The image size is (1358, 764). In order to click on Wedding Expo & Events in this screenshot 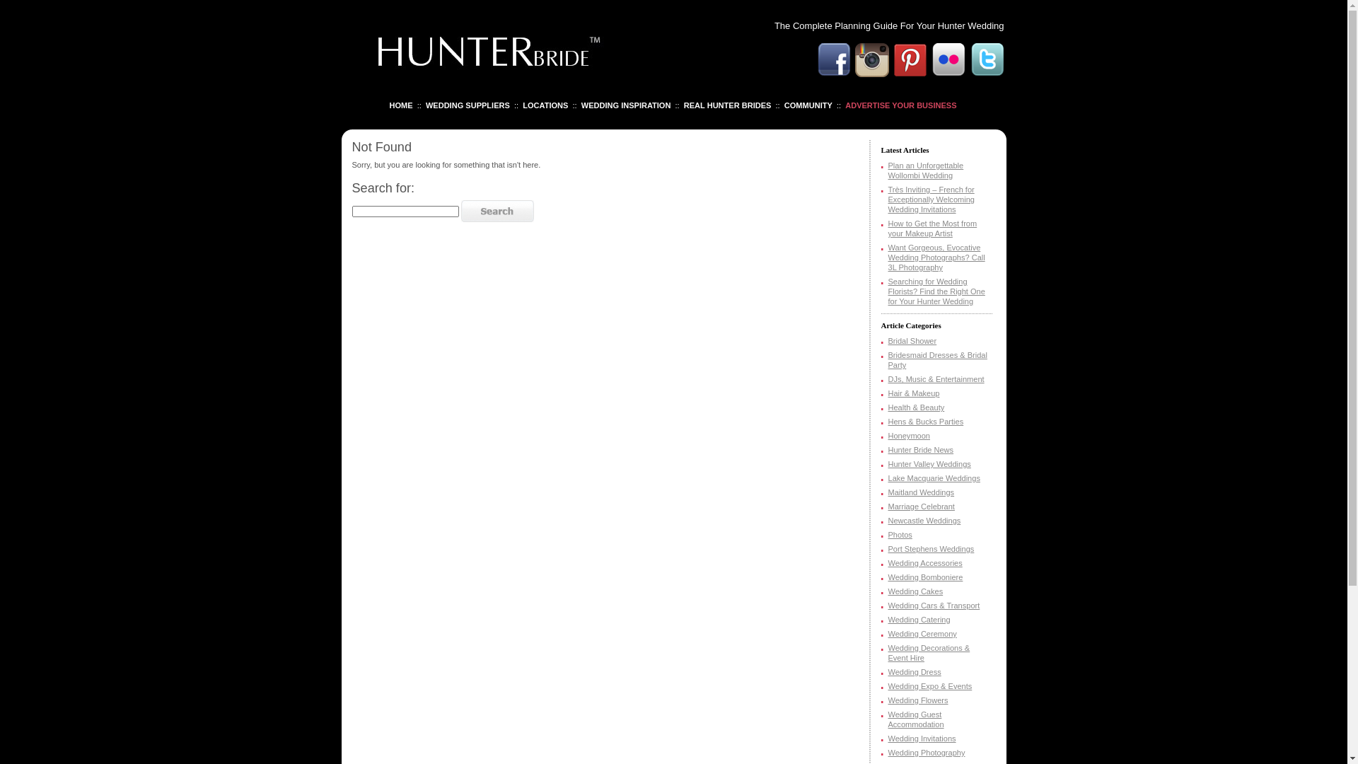, I will do `click(931, 686)`.